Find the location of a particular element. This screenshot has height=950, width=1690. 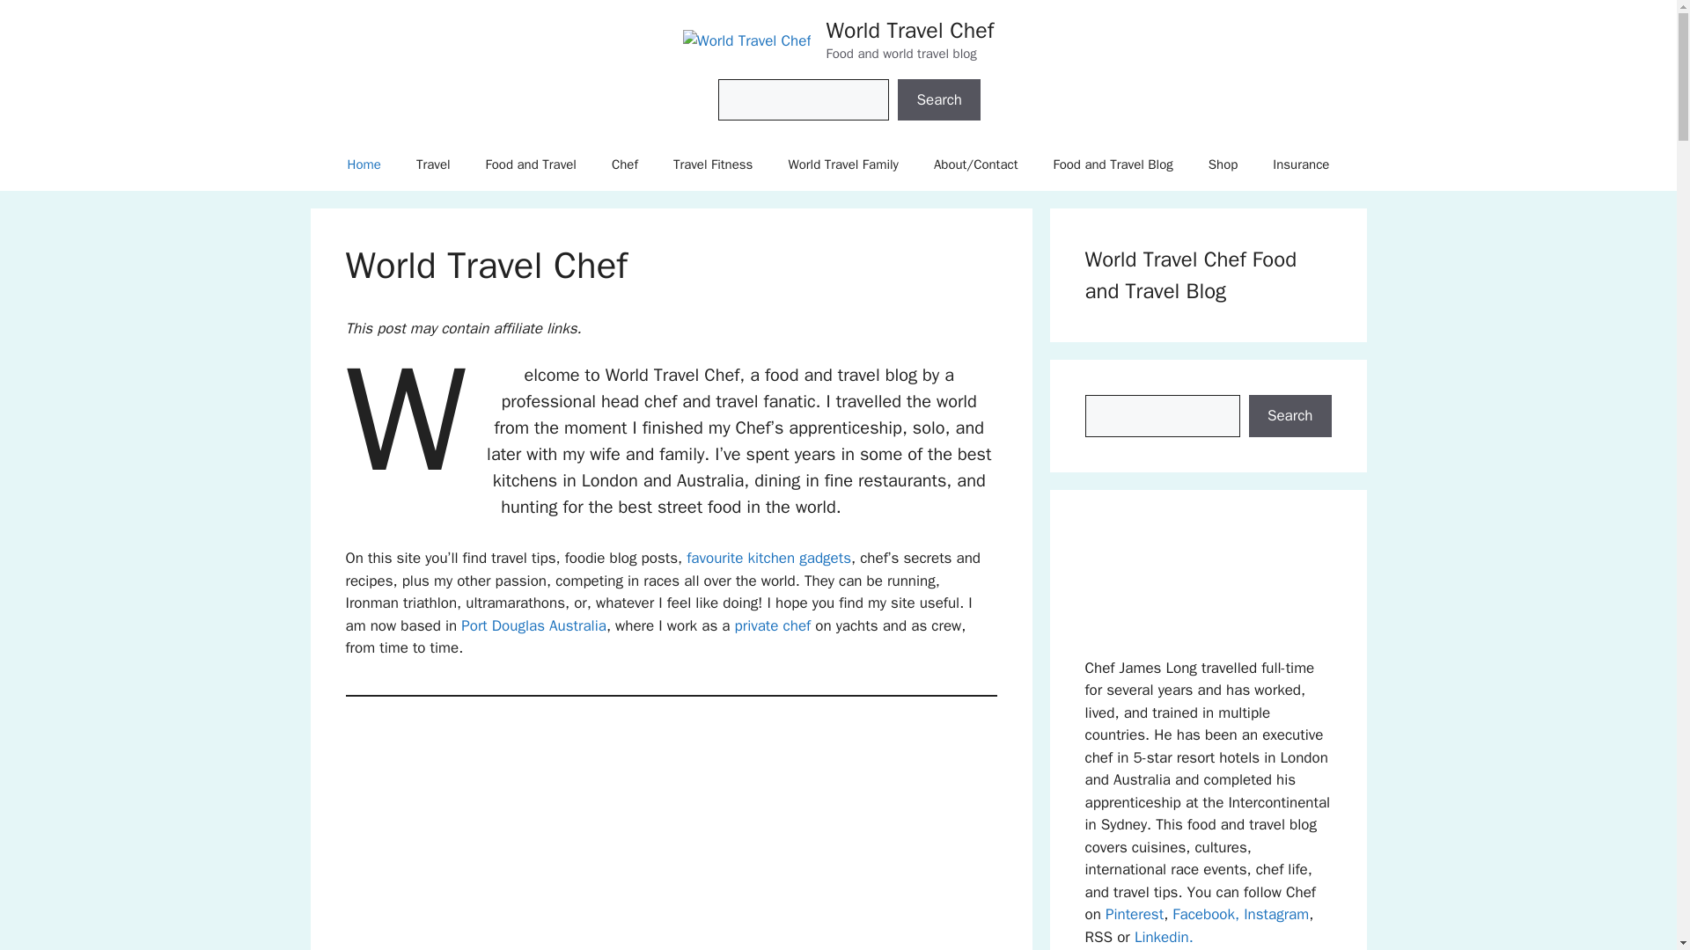

Port Douglas Australia is located at coordinates (533, 625).